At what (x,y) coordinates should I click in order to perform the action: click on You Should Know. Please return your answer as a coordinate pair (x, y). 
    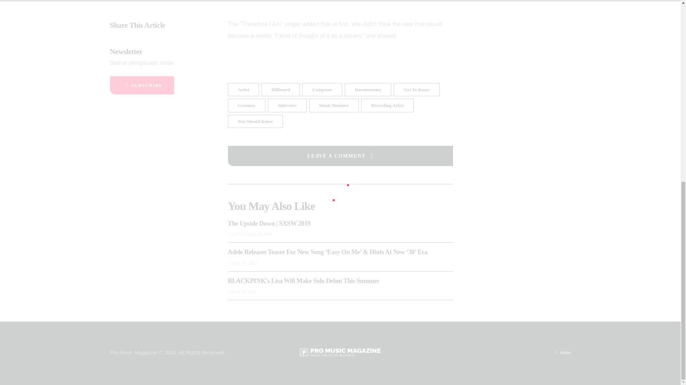
    Looking at the image, I should click on (255, 121).